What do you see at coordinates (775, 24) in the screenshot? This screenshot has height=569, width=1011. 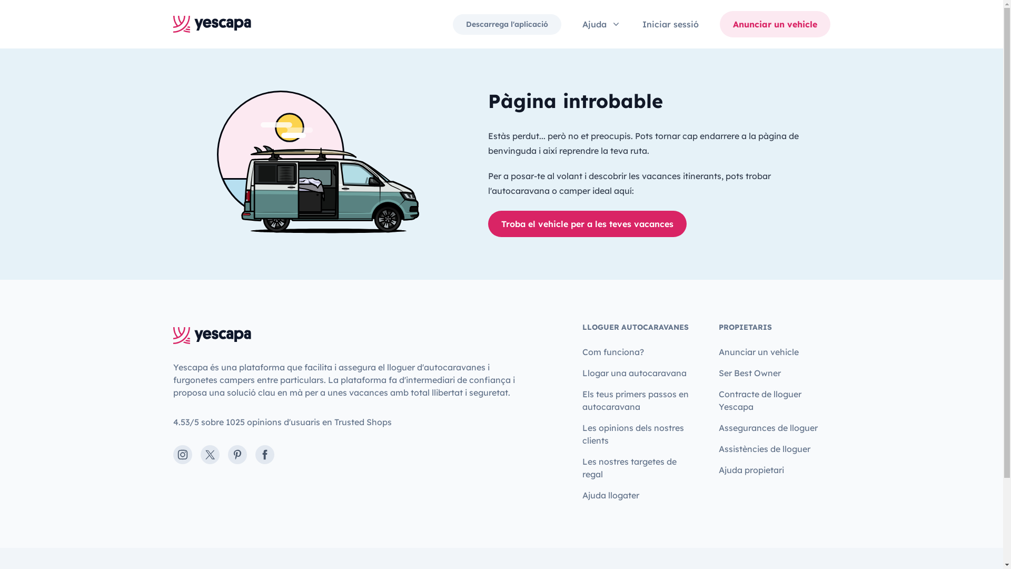 I see `Anunciar un vehicle` at bounding box center [775, 24].